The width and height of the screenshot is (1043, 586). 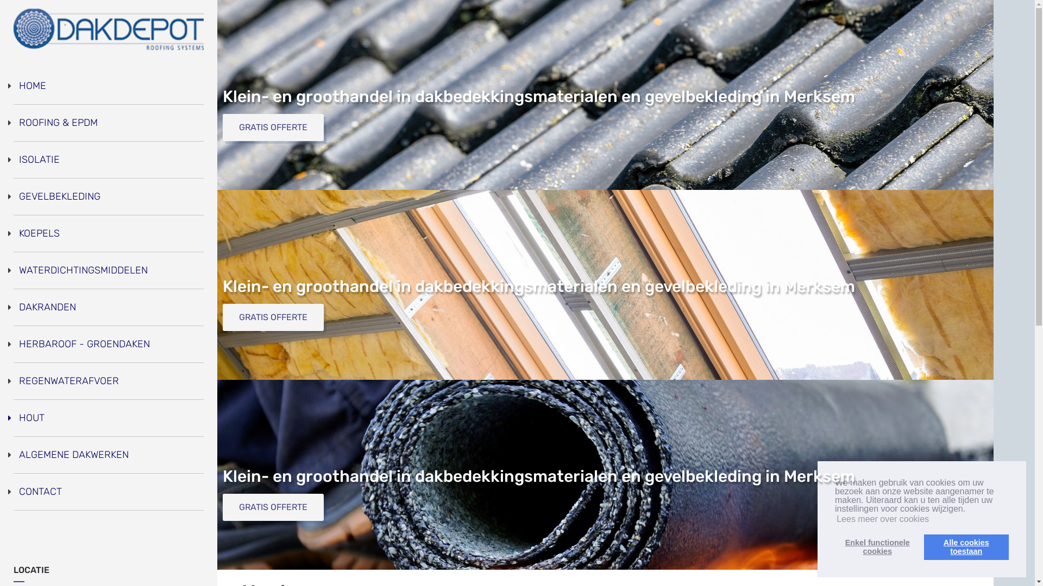 I want to click on GRATIS OFFERTE, so click(x=273, y=128).